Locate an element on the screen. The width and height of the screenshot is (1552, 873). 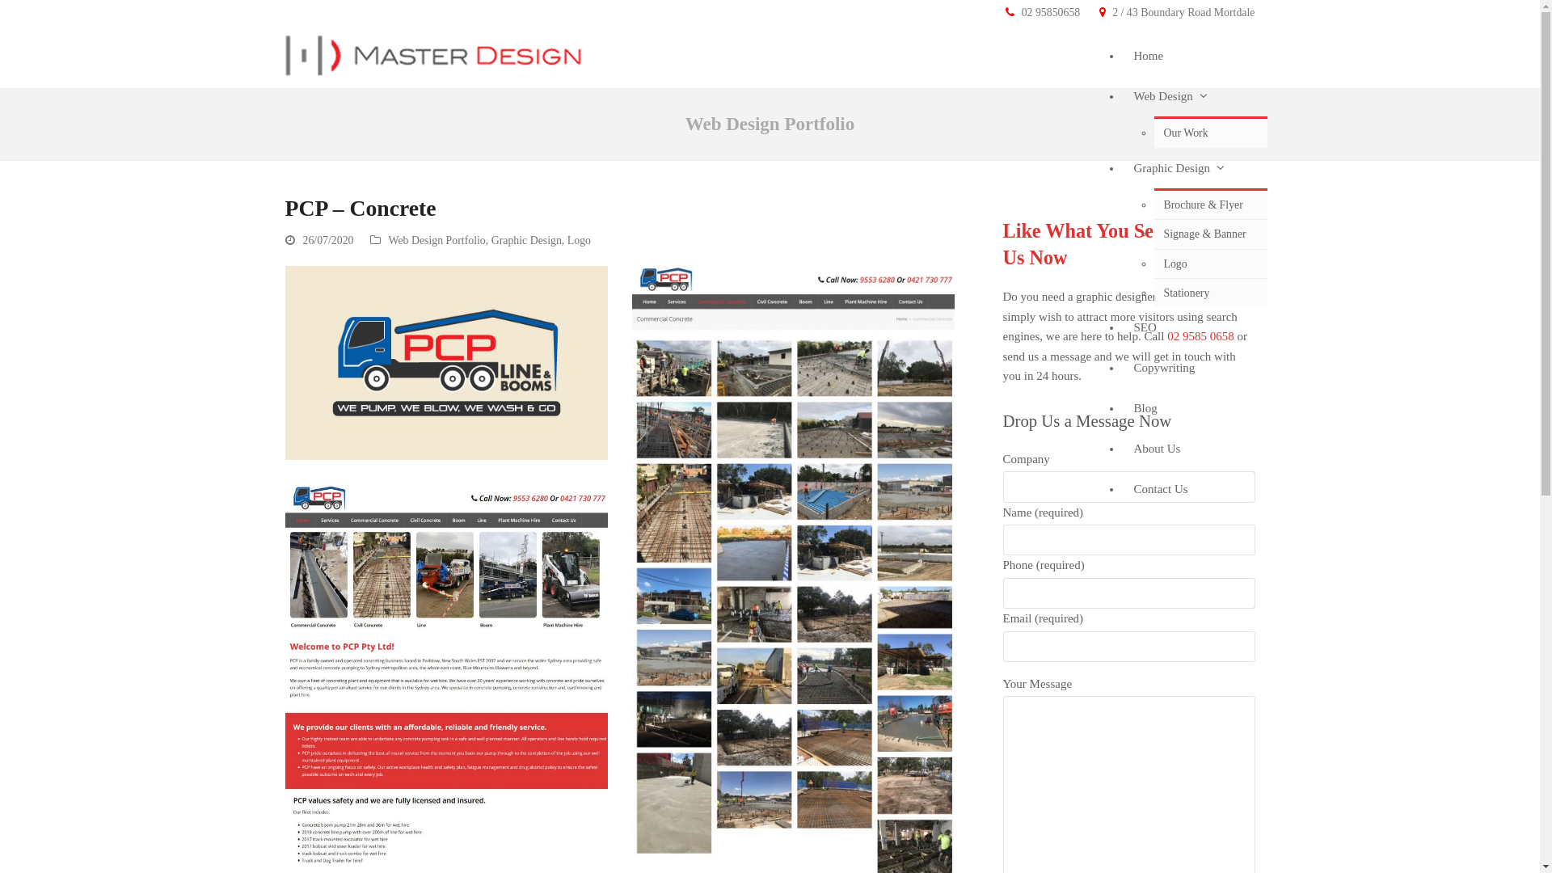
Signage & Banner is located at coordinates (1211, 234).